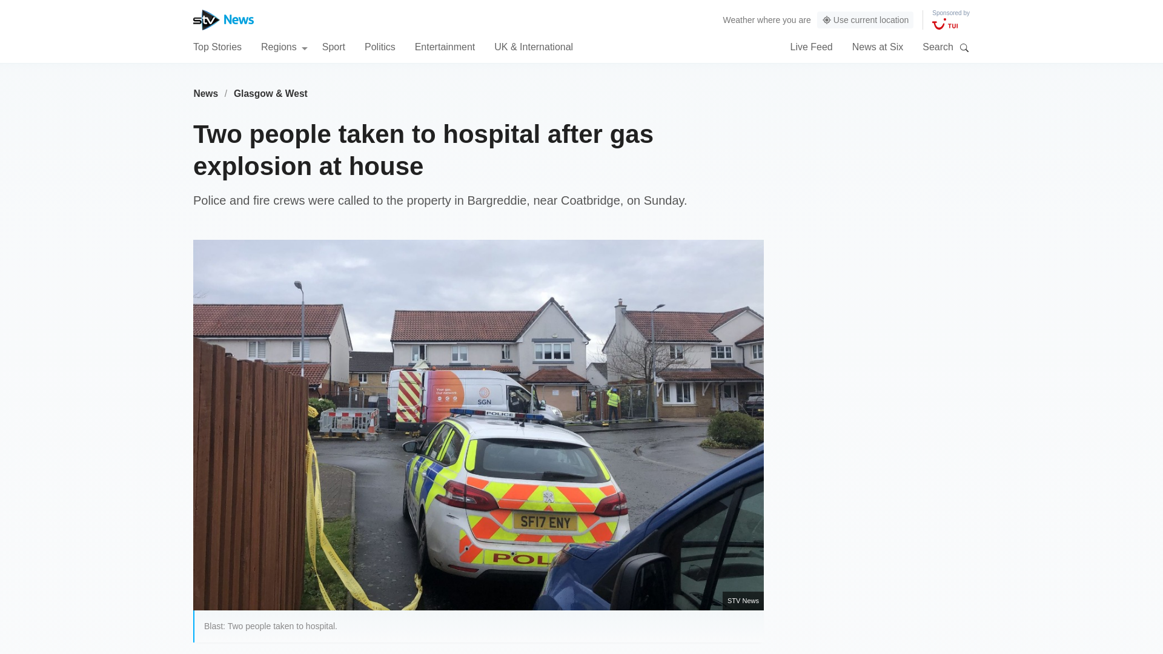 Image resolution: width=1163 pixels, height=654 pixels. I want to click on Politics, so click(380, 46).